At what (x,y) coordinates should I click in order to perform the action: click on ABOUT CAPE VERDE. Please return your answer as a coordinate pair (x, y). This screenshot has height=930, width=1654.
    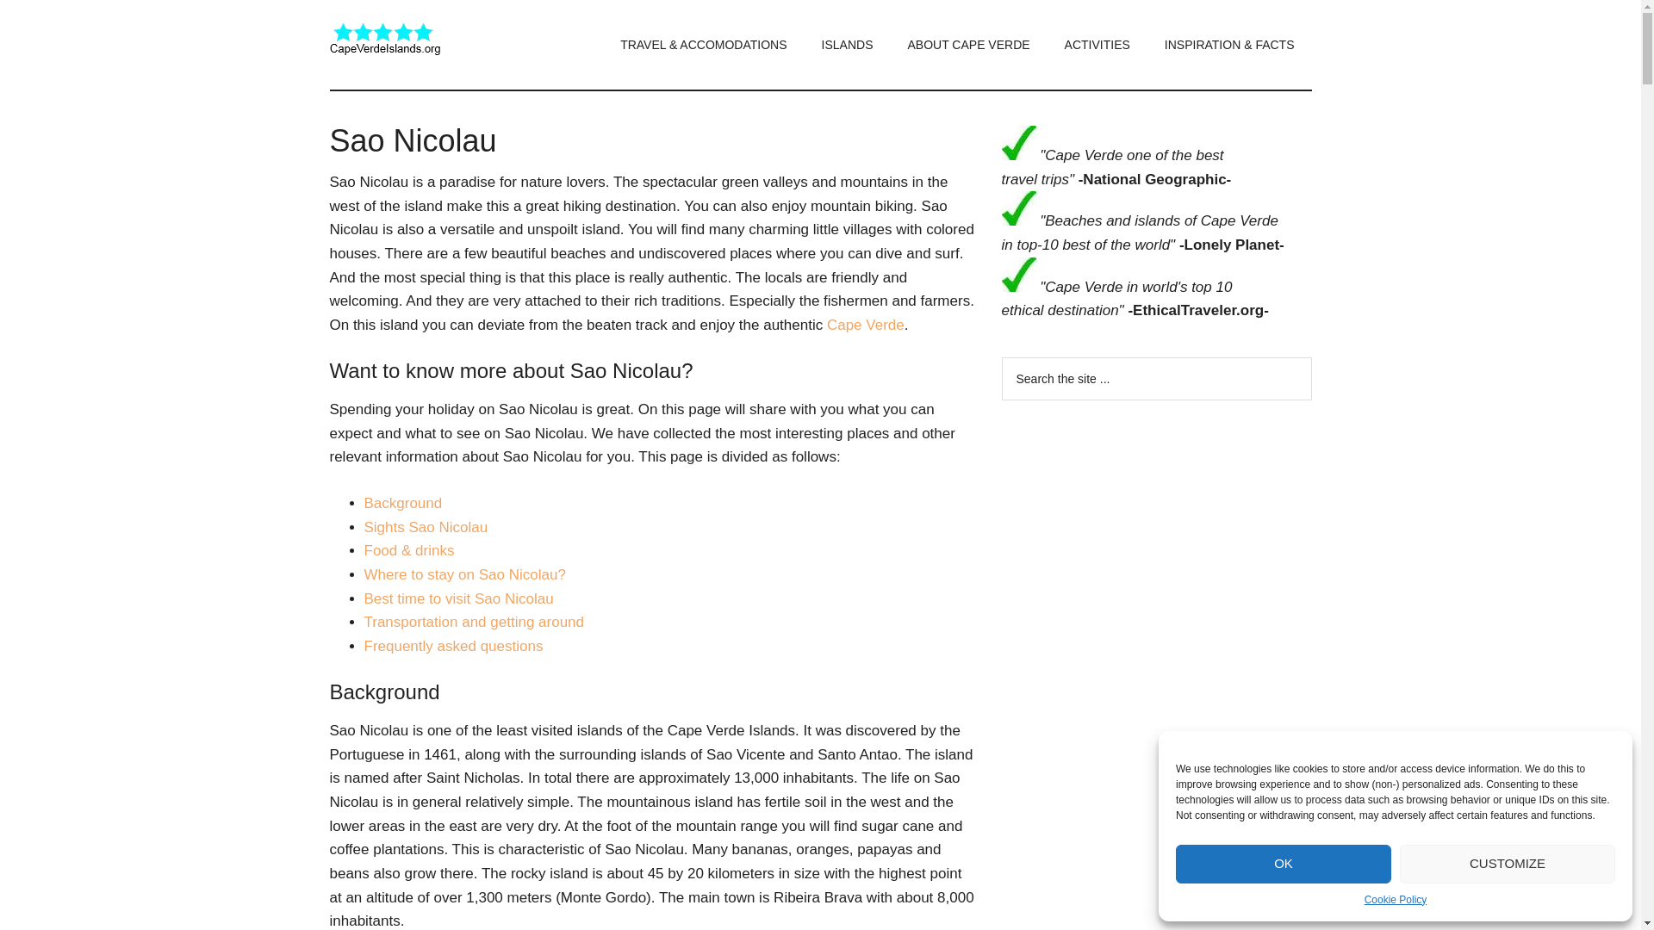
    Looking at the image, I should click on (968, 45).